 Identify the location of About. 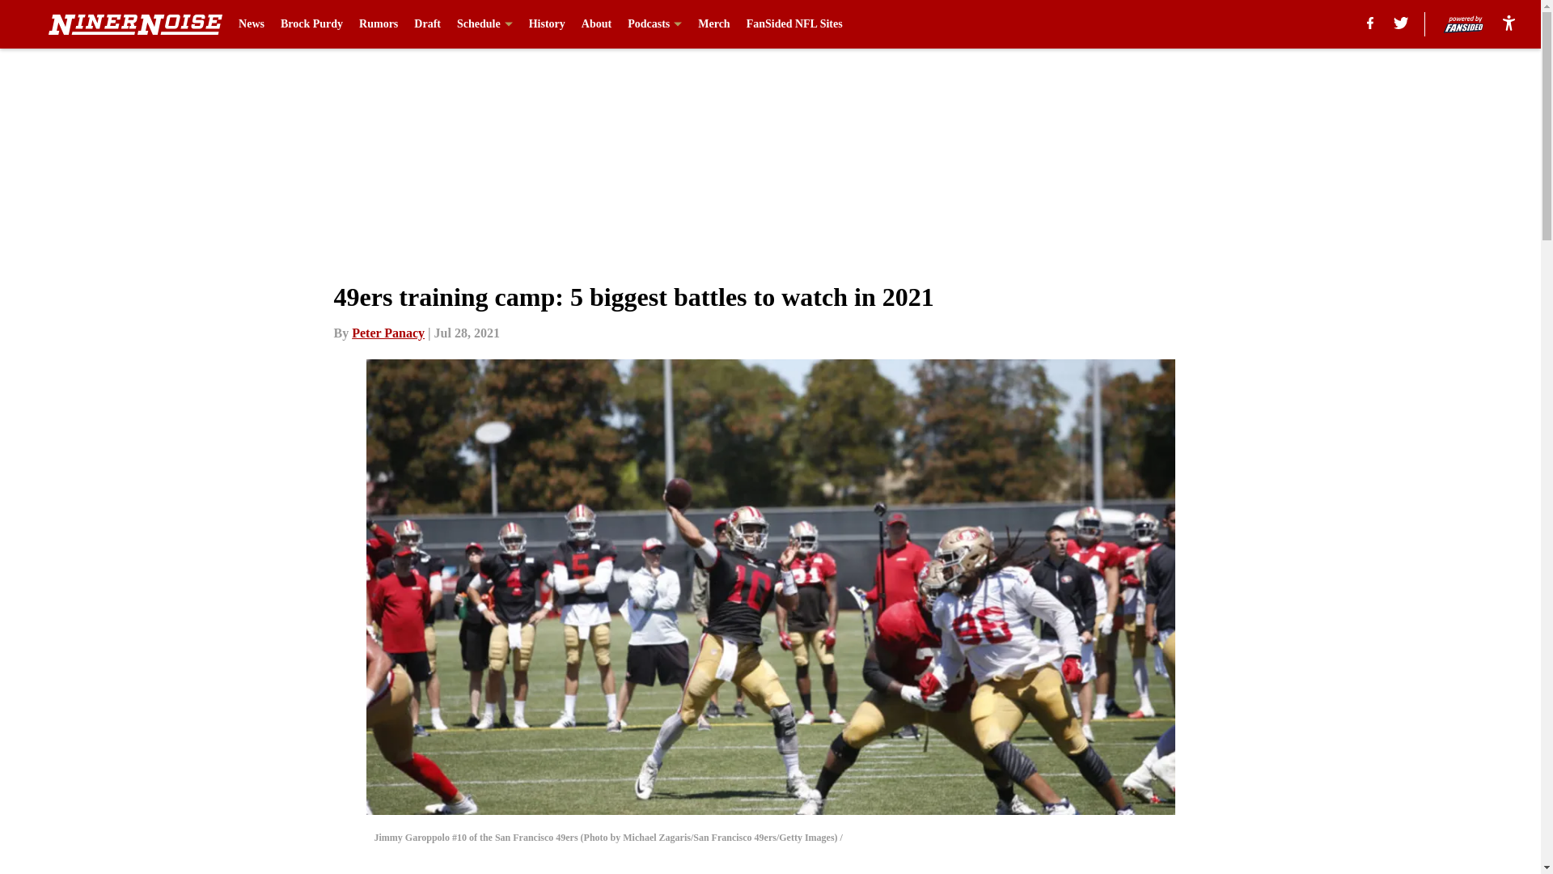
(596, 24).